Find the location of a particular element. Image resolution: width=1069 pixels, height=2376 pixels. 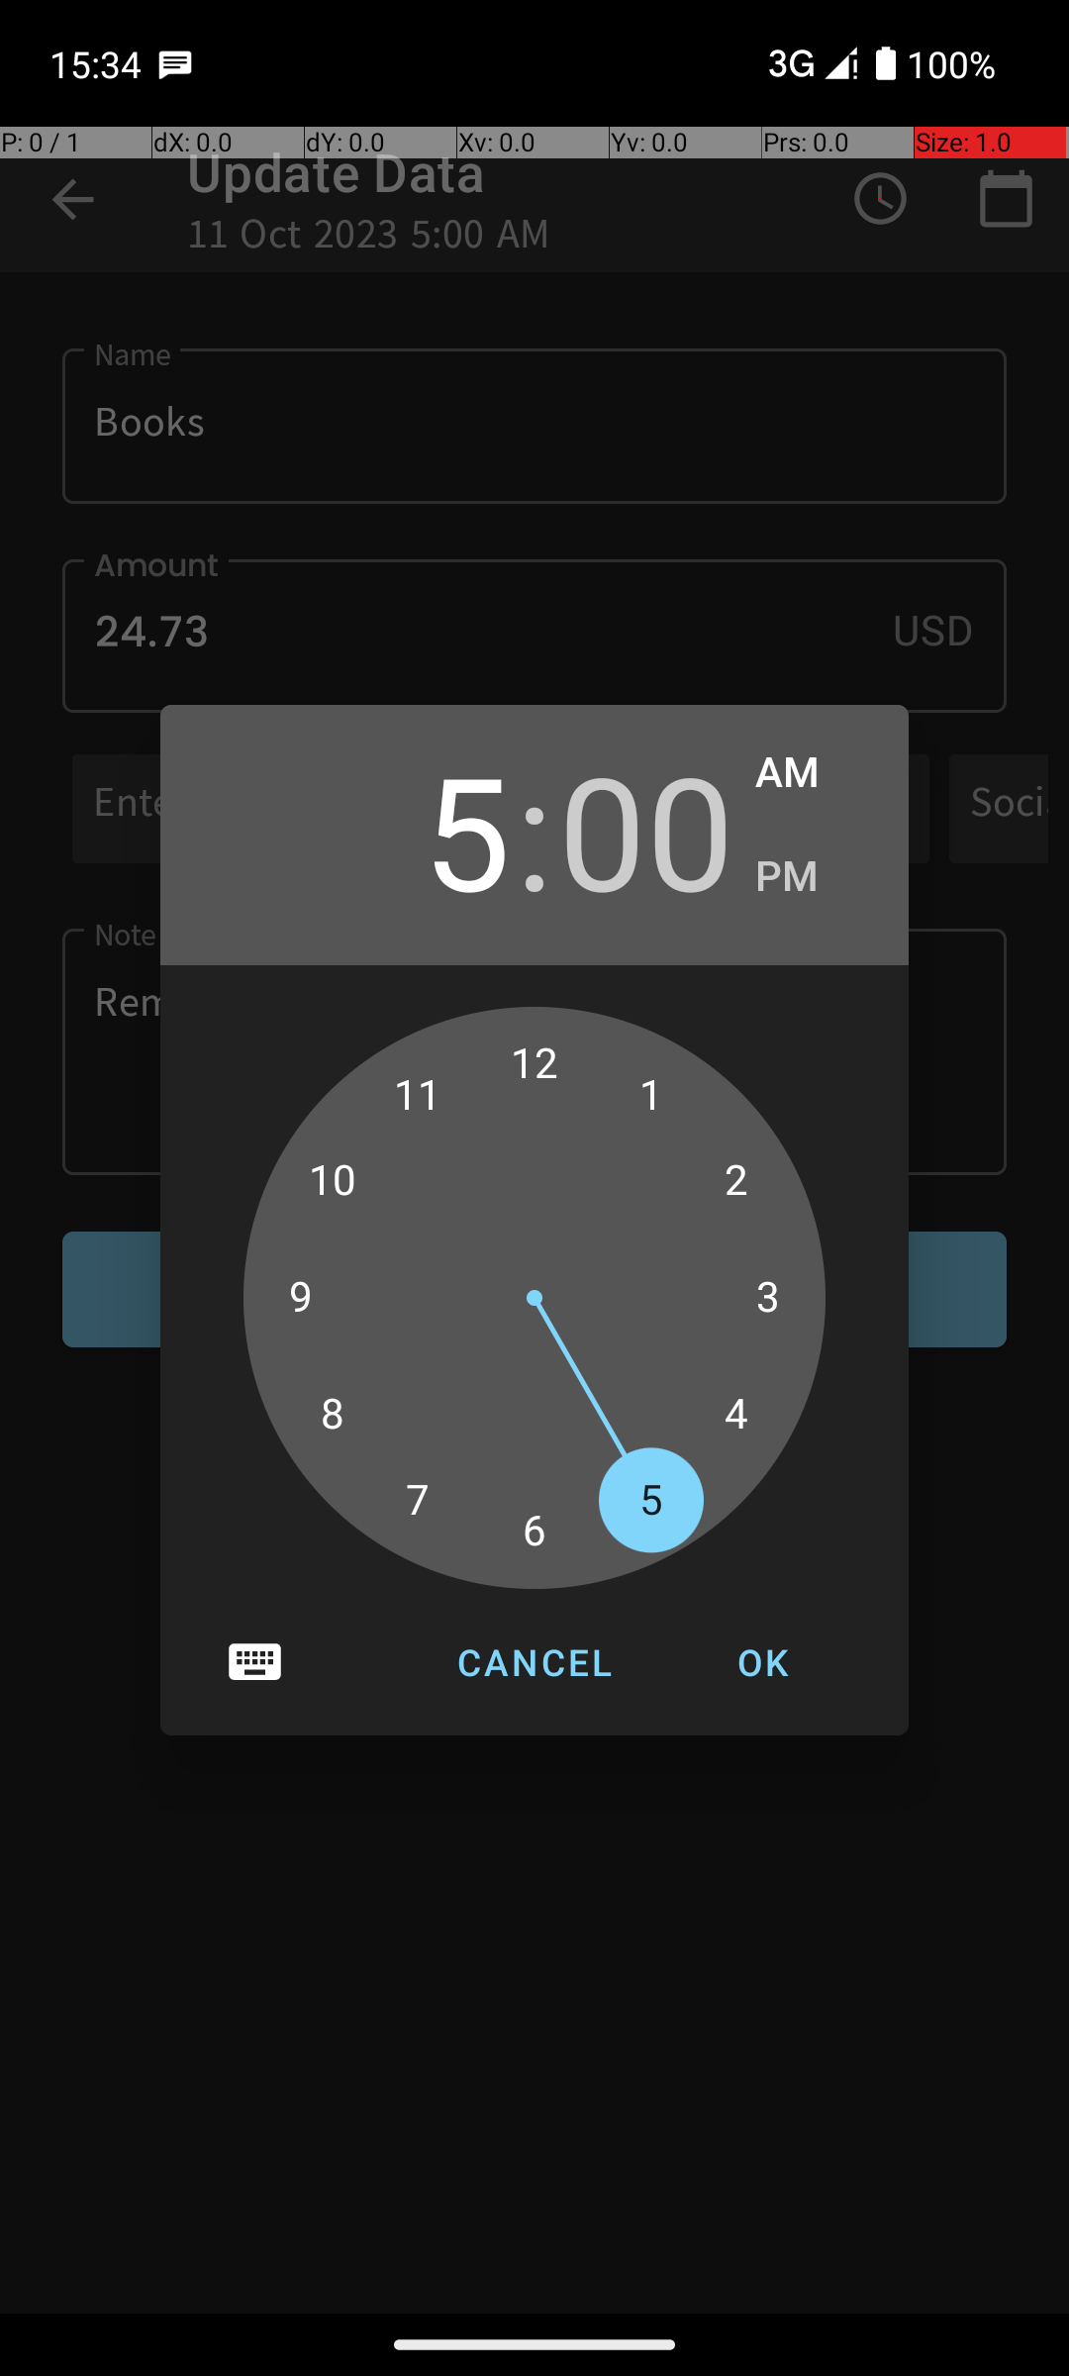

AM is located at coordinates (812, 773).